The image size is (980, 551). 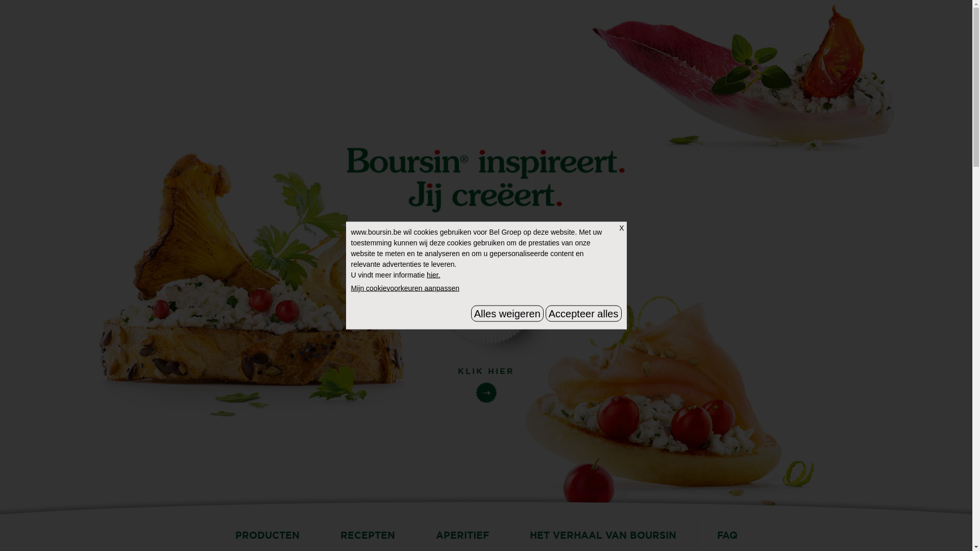 What do you see at coordinates (486, 380) in the screenshot?
I see `KLIK HIER` at bounding box center [486, 380].